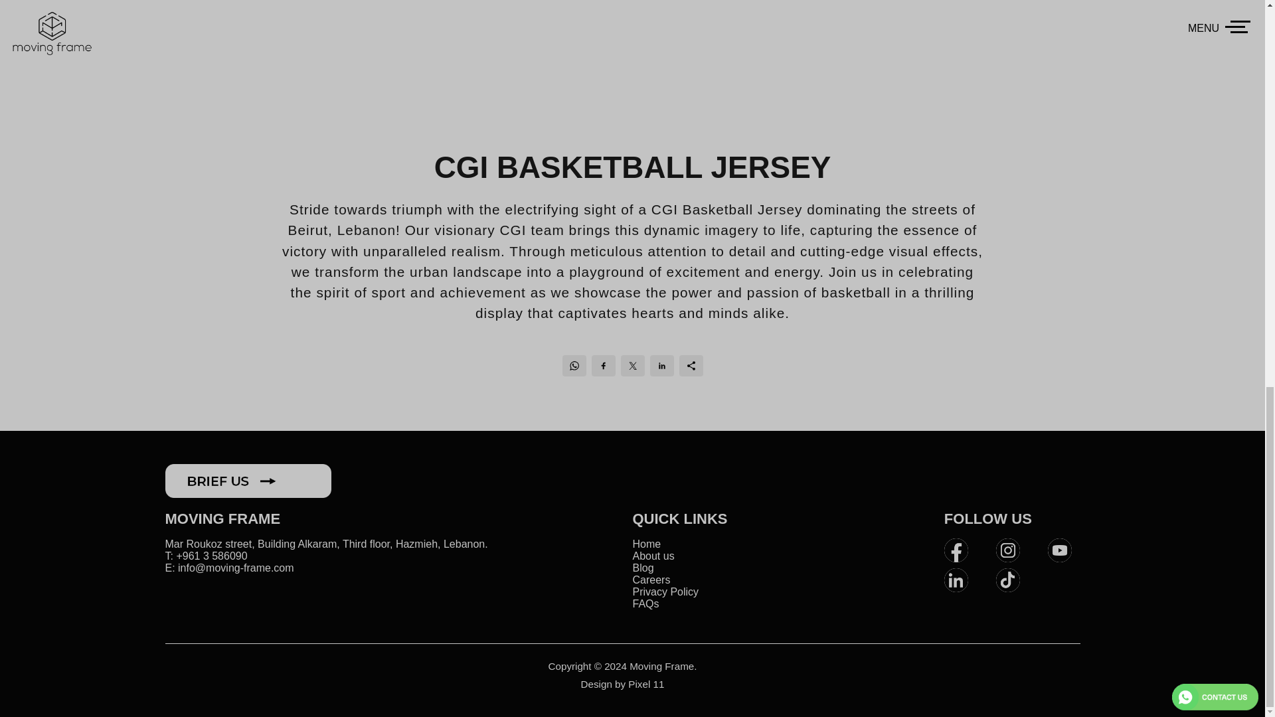 This screenshot has height=717, width=1275. Describe the element at coordinates (646, 544) in the screenshot. I see `Home` at that location.